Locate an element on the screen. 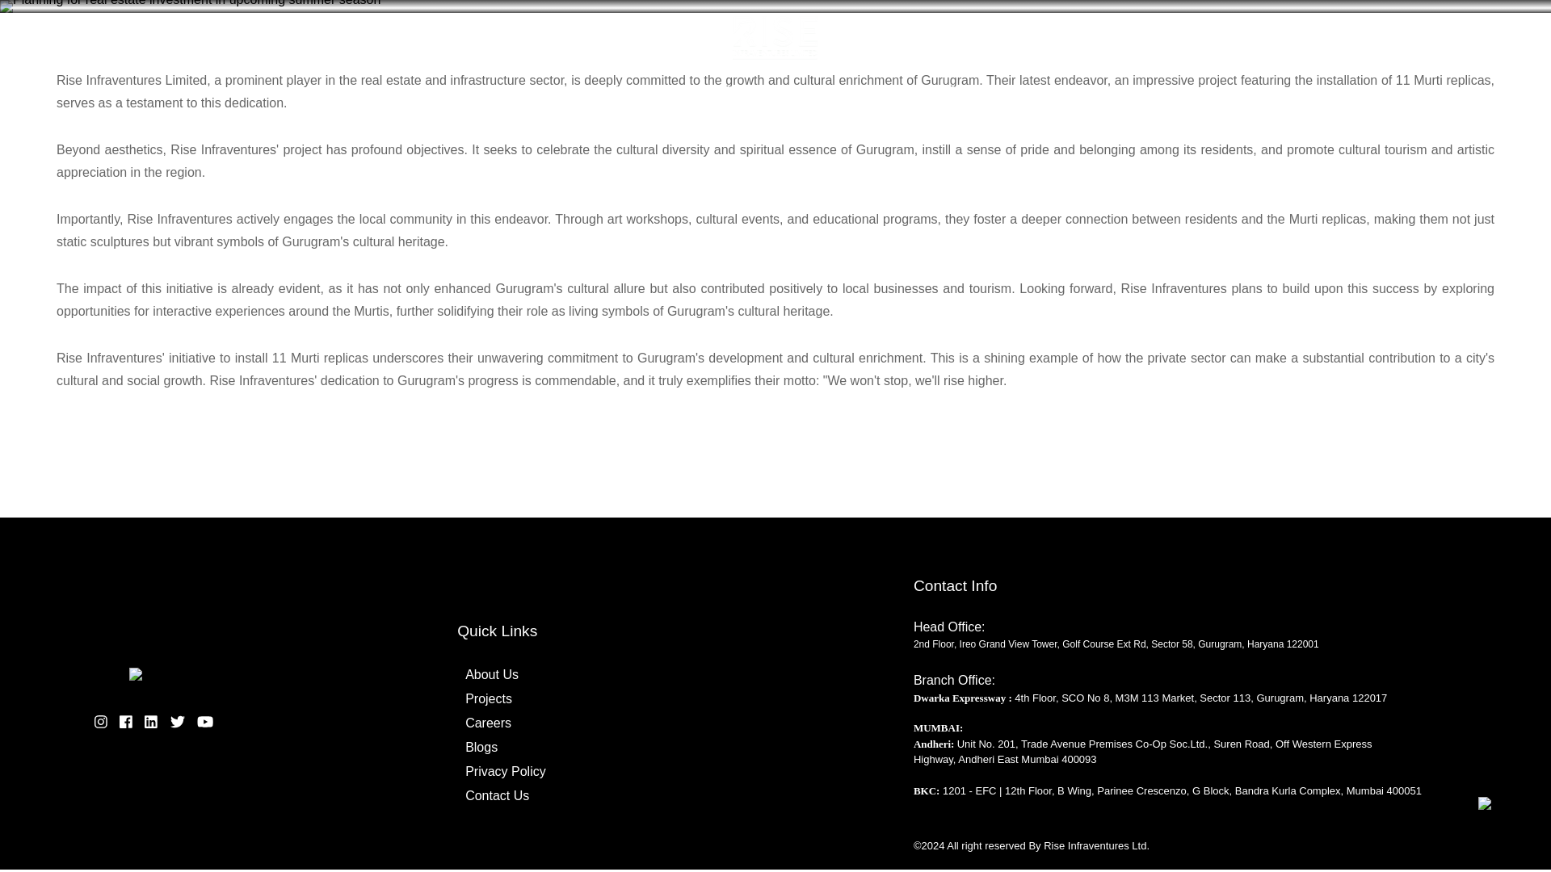  OUR STORY is located at coordinates (514, 90).